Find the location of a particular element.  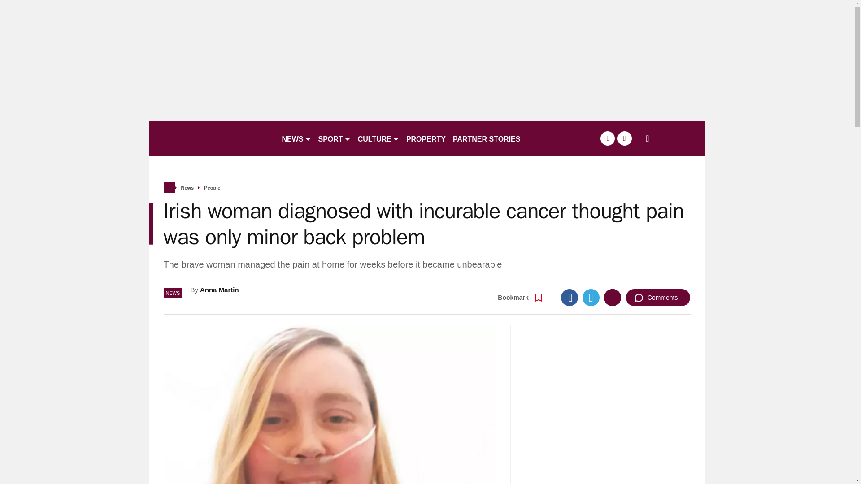

Twitter is located at coordinates (591, 297).